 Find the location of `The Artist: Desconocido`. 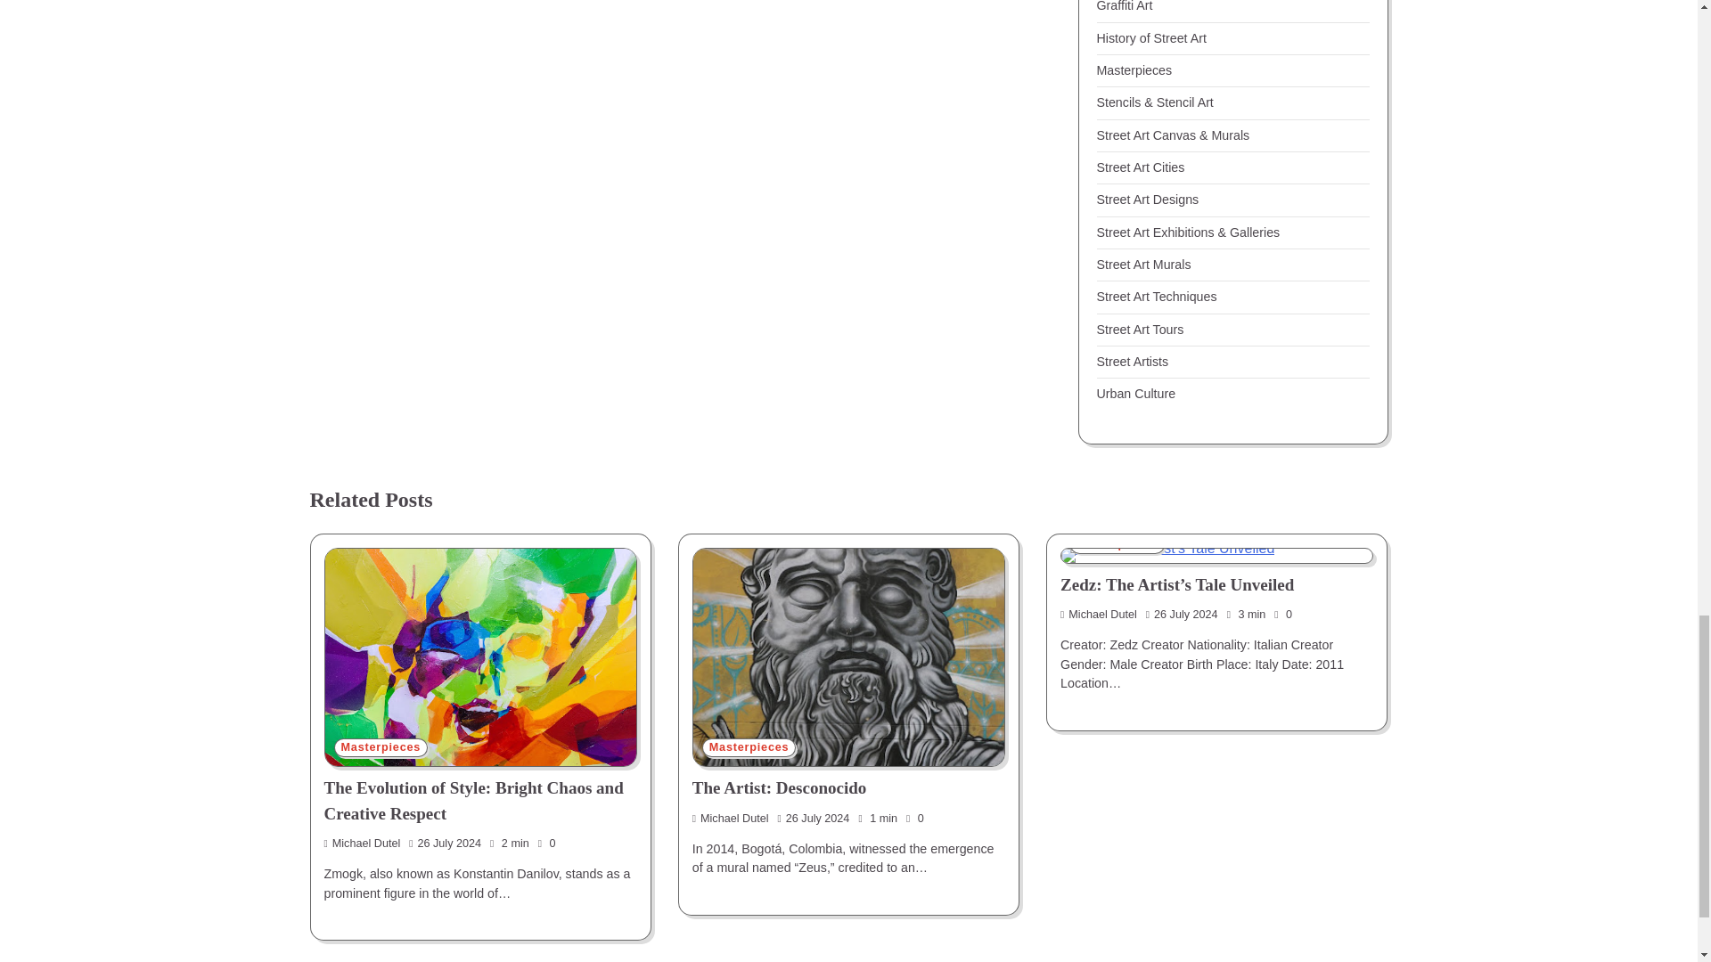

The Artist: Desconocido is located at coordinates (848, 656).